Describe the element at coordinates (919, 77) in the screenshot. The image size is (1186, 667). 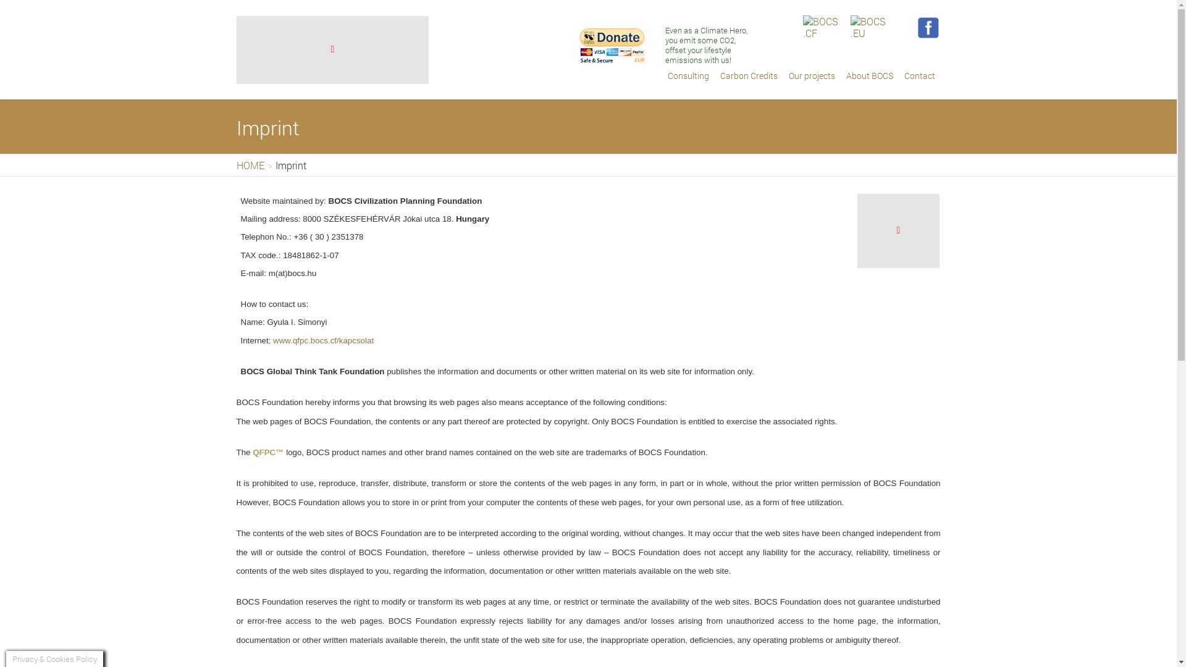
I see `Contact` at that location.